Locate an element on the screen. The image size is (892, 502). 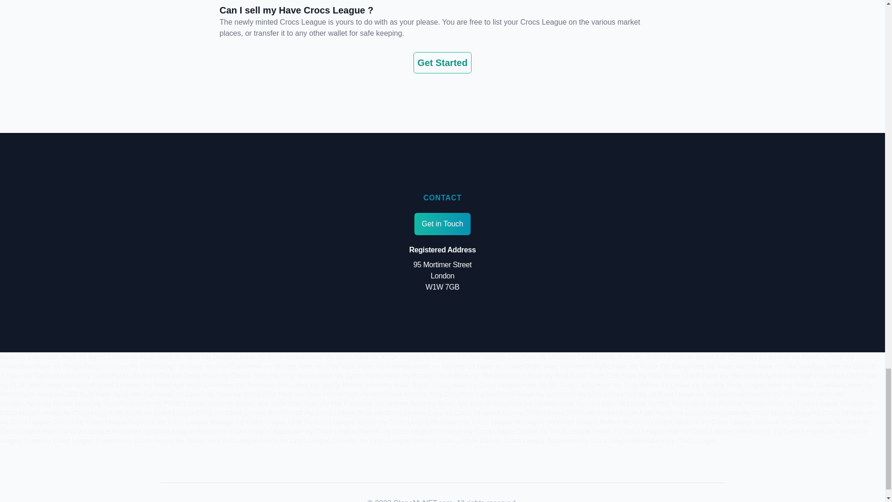
Have my Decentraland is located at coordinates (273, 357).